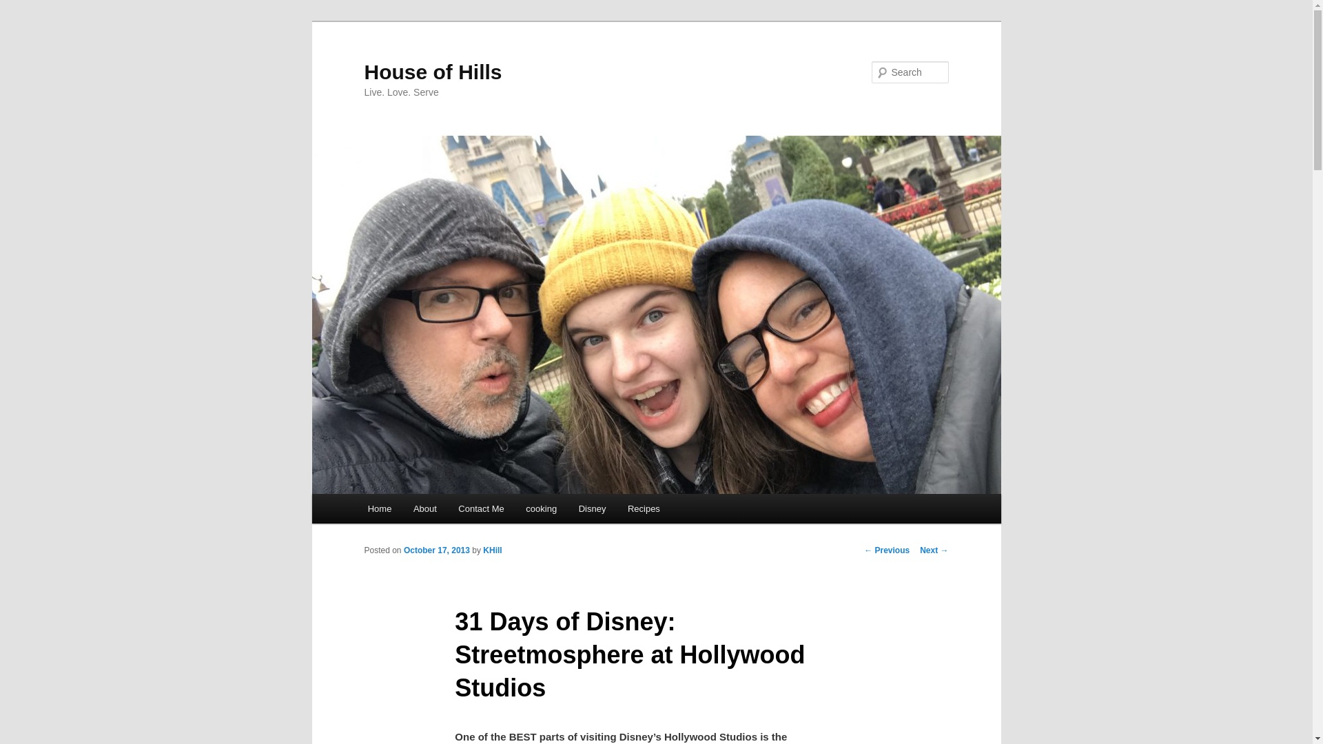 Image resolution: width=1323 pixels, height=744 pixels. I want to click on Search, so click(22, 8).